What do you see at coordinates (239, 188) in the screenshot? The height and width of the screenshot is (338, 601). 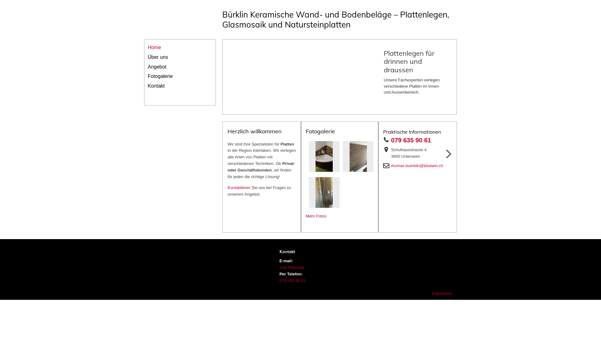 I see `Kontaktieren` at bounding box center [239, 188].